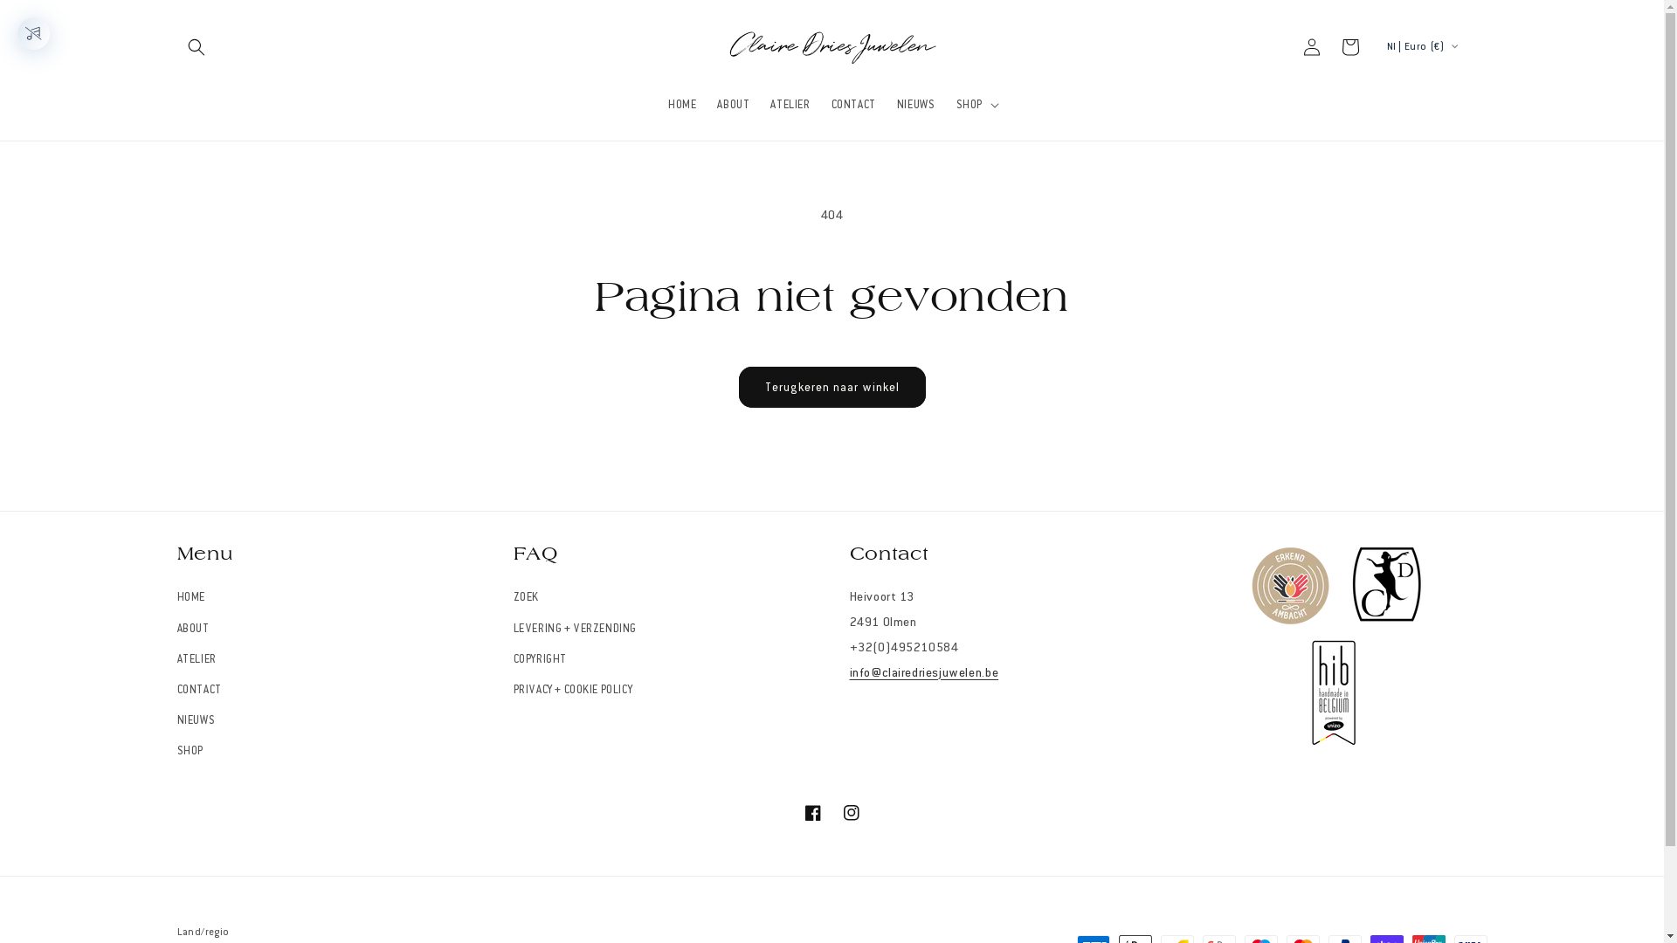 The image size is (1677, 943). I want to click on CONTACT, so click(199, 690).